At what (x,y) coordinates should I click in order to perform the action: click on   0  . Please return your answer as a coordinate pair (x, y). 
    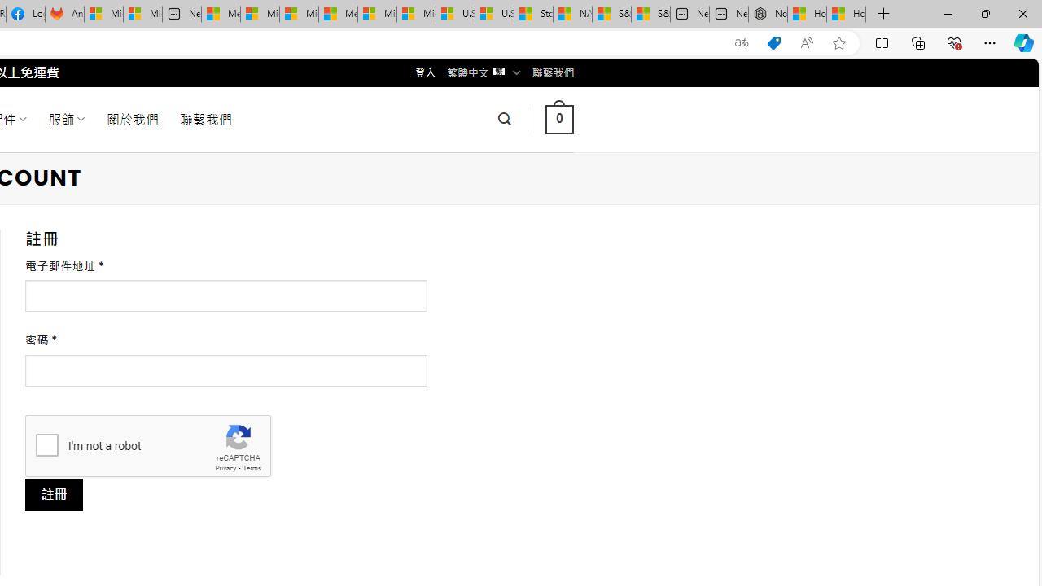
    Looking at the image, I should click on (559, 119).